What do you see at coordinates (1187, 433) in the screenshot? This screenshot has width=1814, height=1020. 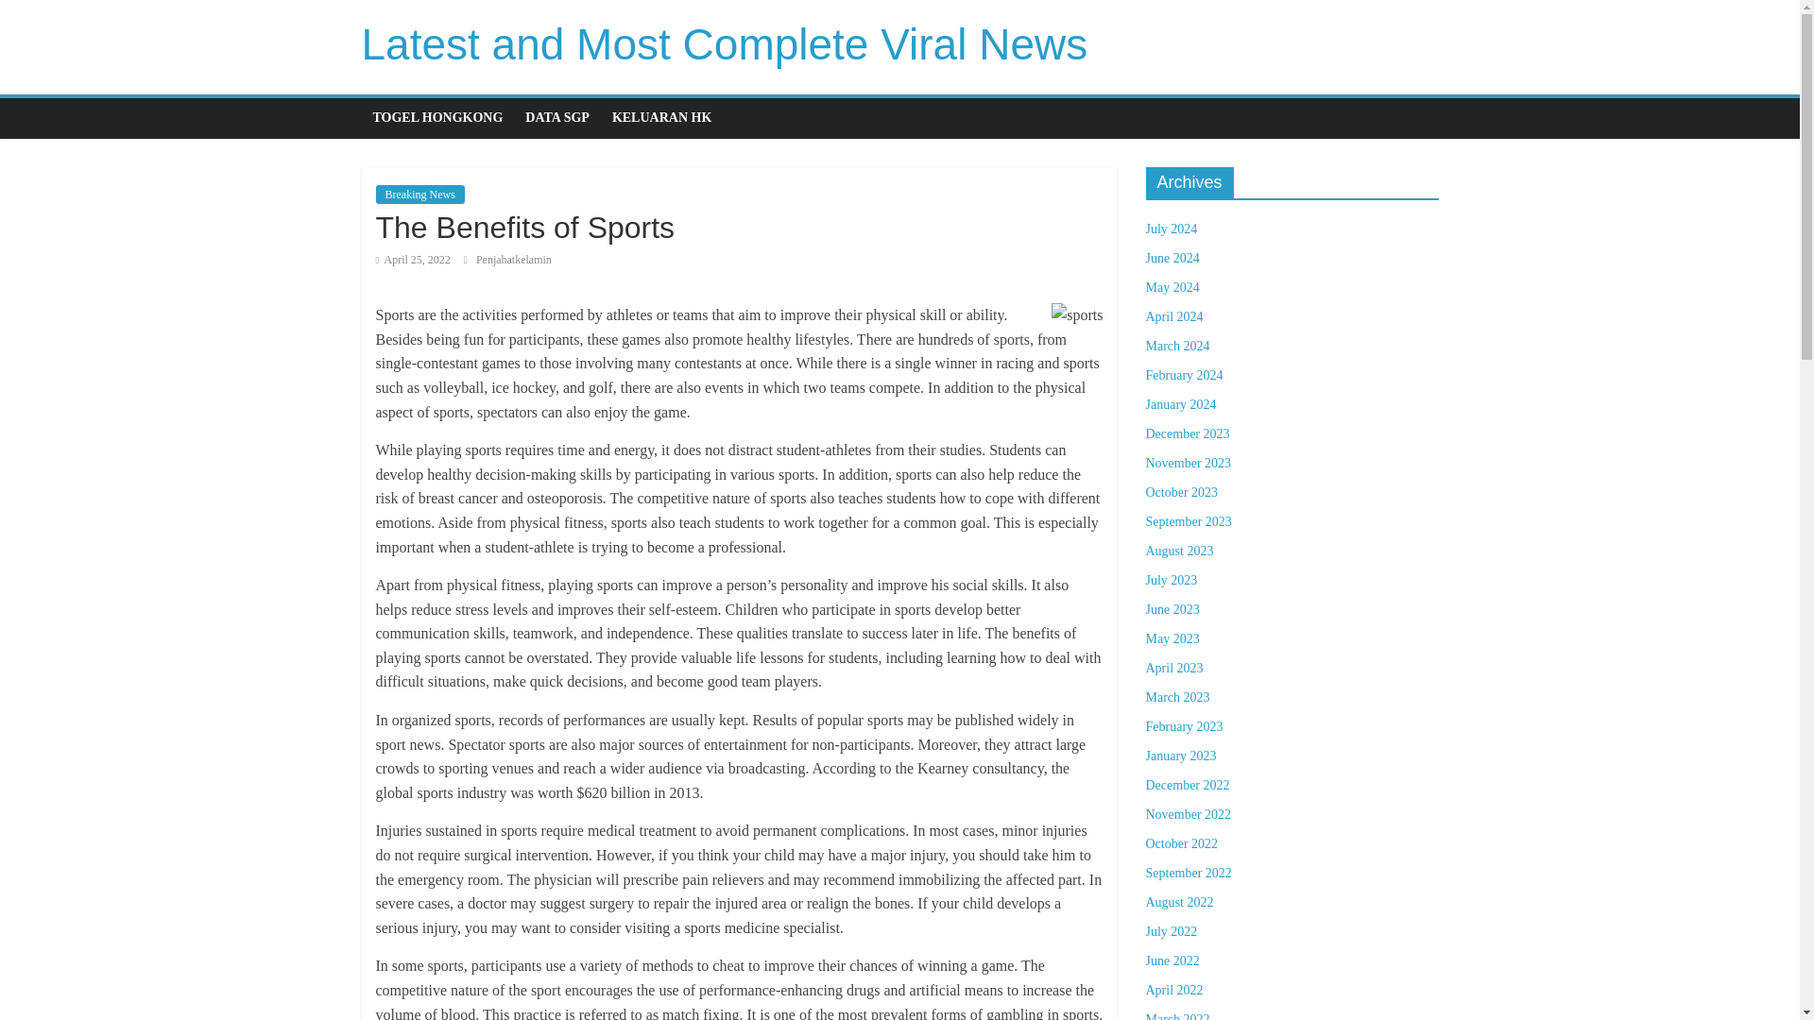 I see `December 2023` at bounding box center [1187, 433].